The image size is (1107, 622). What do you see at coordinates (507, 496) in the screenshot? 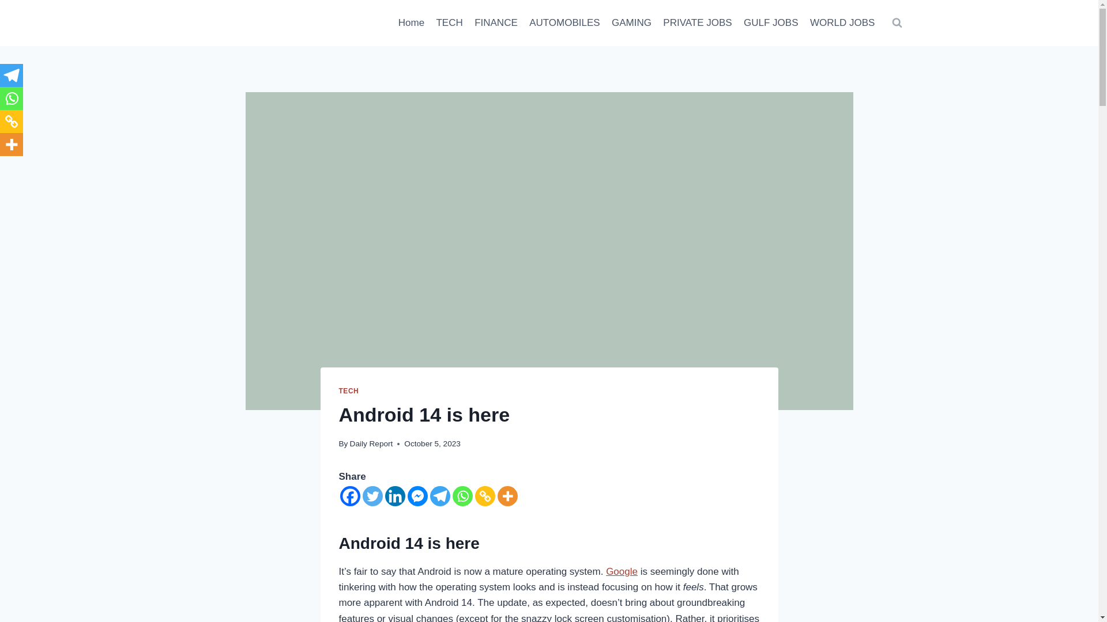
I see `More` at bounding box center [507, 496].